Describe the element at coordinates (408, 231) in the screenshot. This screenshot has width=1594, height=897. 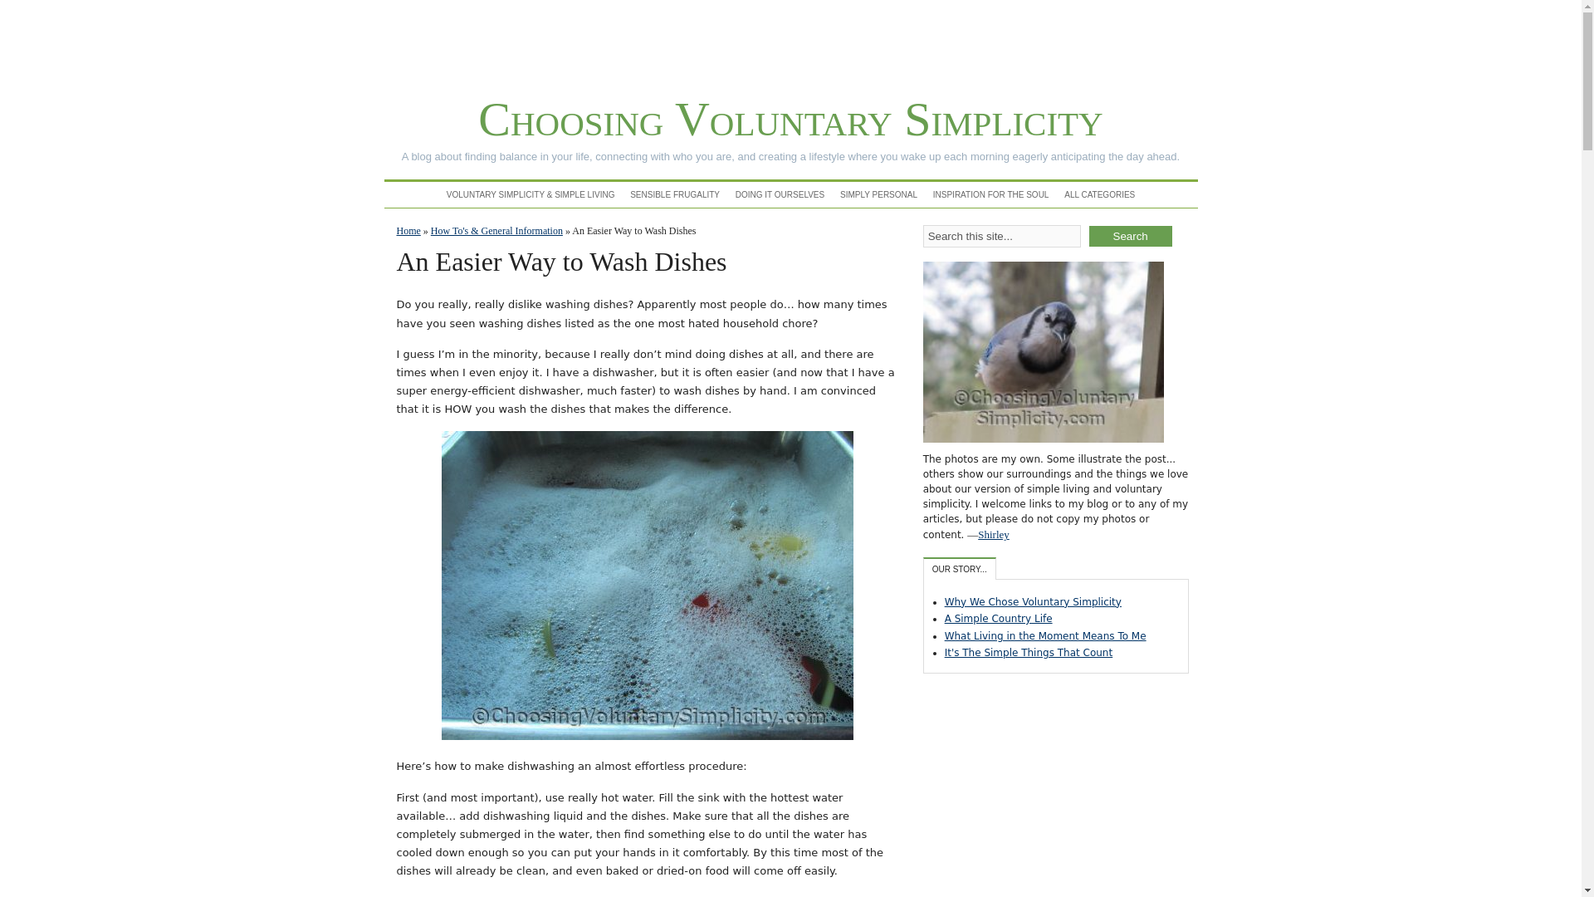
I see `Home` at that location.